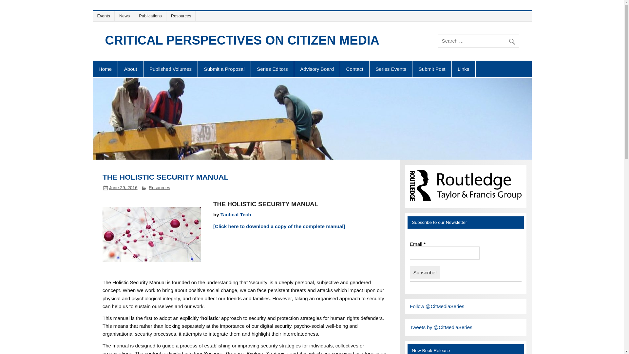 Image resolution: width=629 pixels, height=354 pixels. Describe the element at coordinates (391, 69) in the screenshot. I see `Series Events` at that location.